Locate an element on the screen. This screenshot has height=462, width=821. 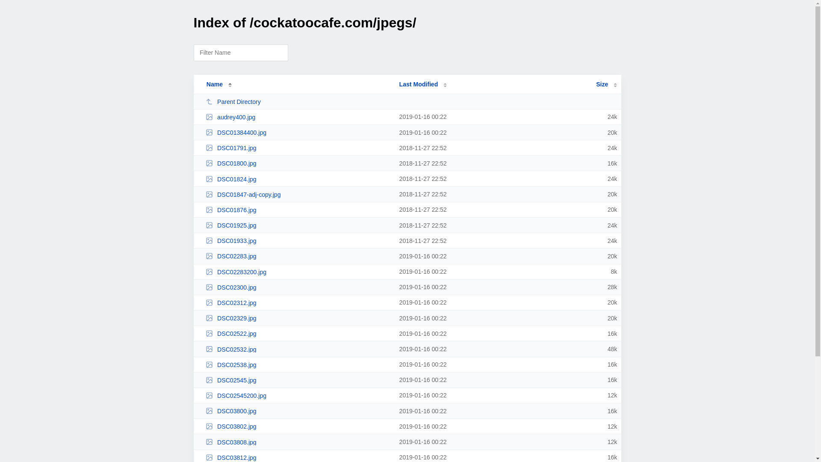
DSC02312.jpg is located at coordinates (298, 303).